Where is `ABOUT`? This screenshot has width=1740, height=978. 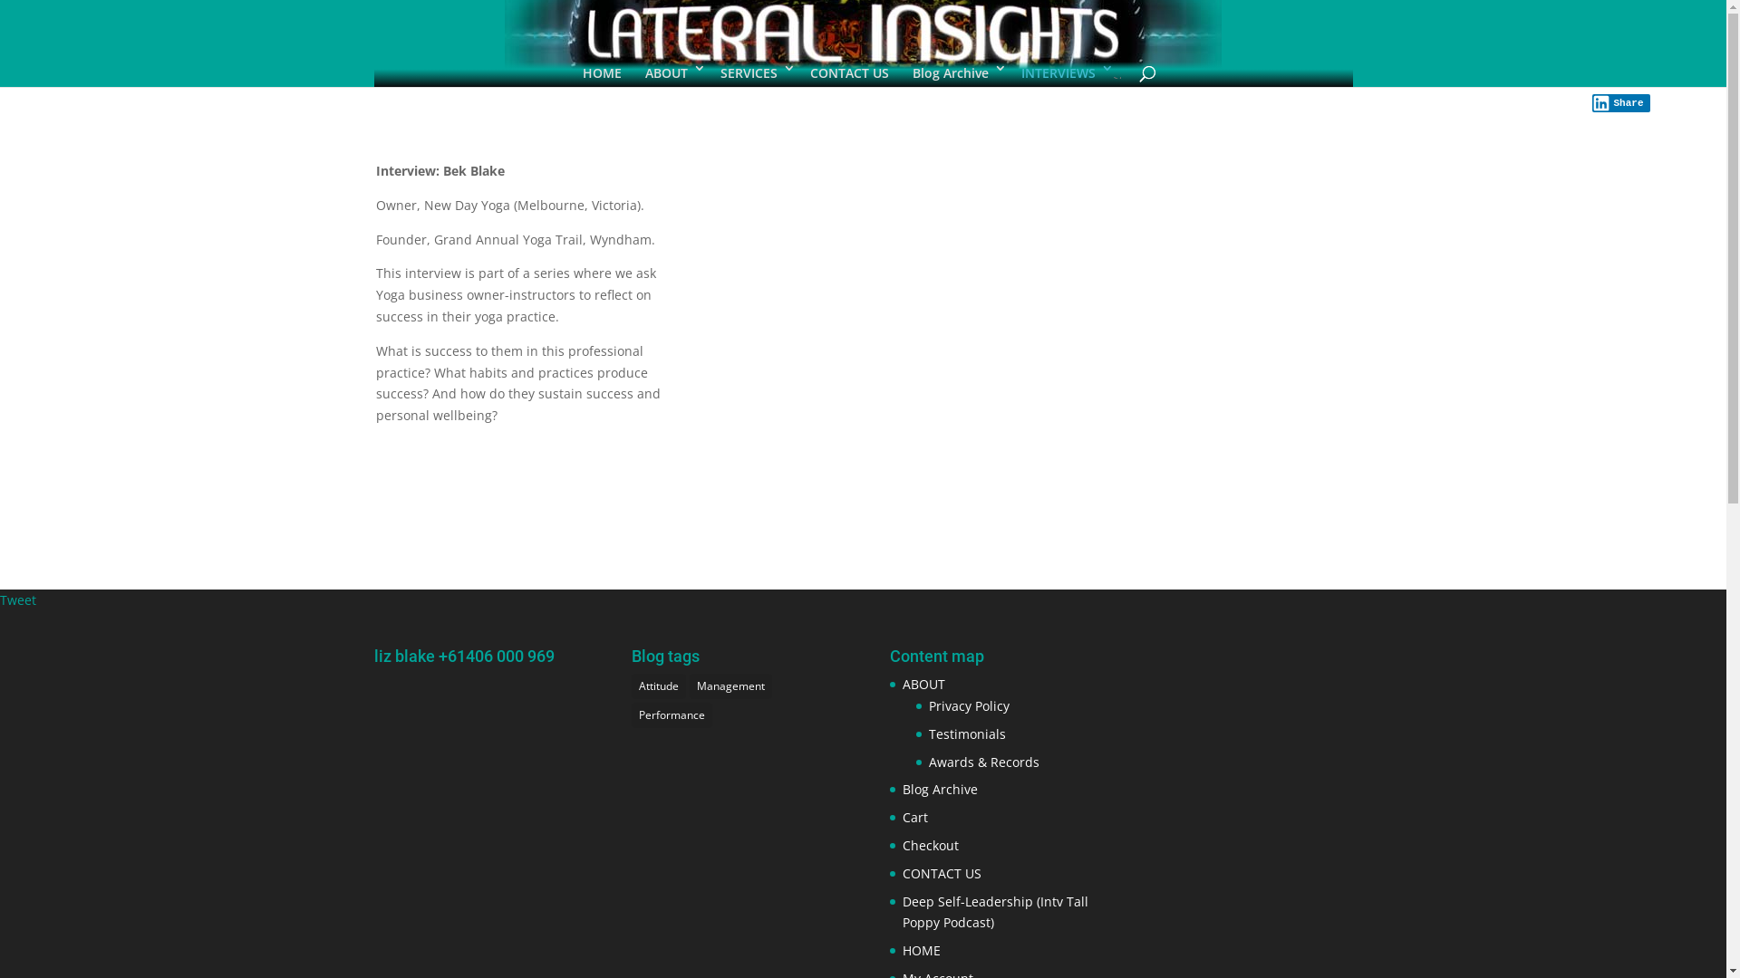
ABOUT is located at coordinates (924, 685).